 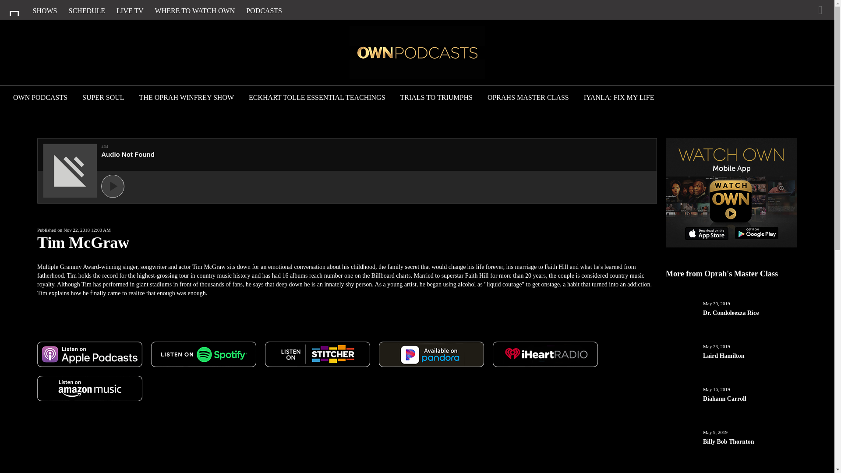 What do you see at coordinates (715, 473) in the screenshot?
I see `May 2, 2019` at bounding box center [715, 473].